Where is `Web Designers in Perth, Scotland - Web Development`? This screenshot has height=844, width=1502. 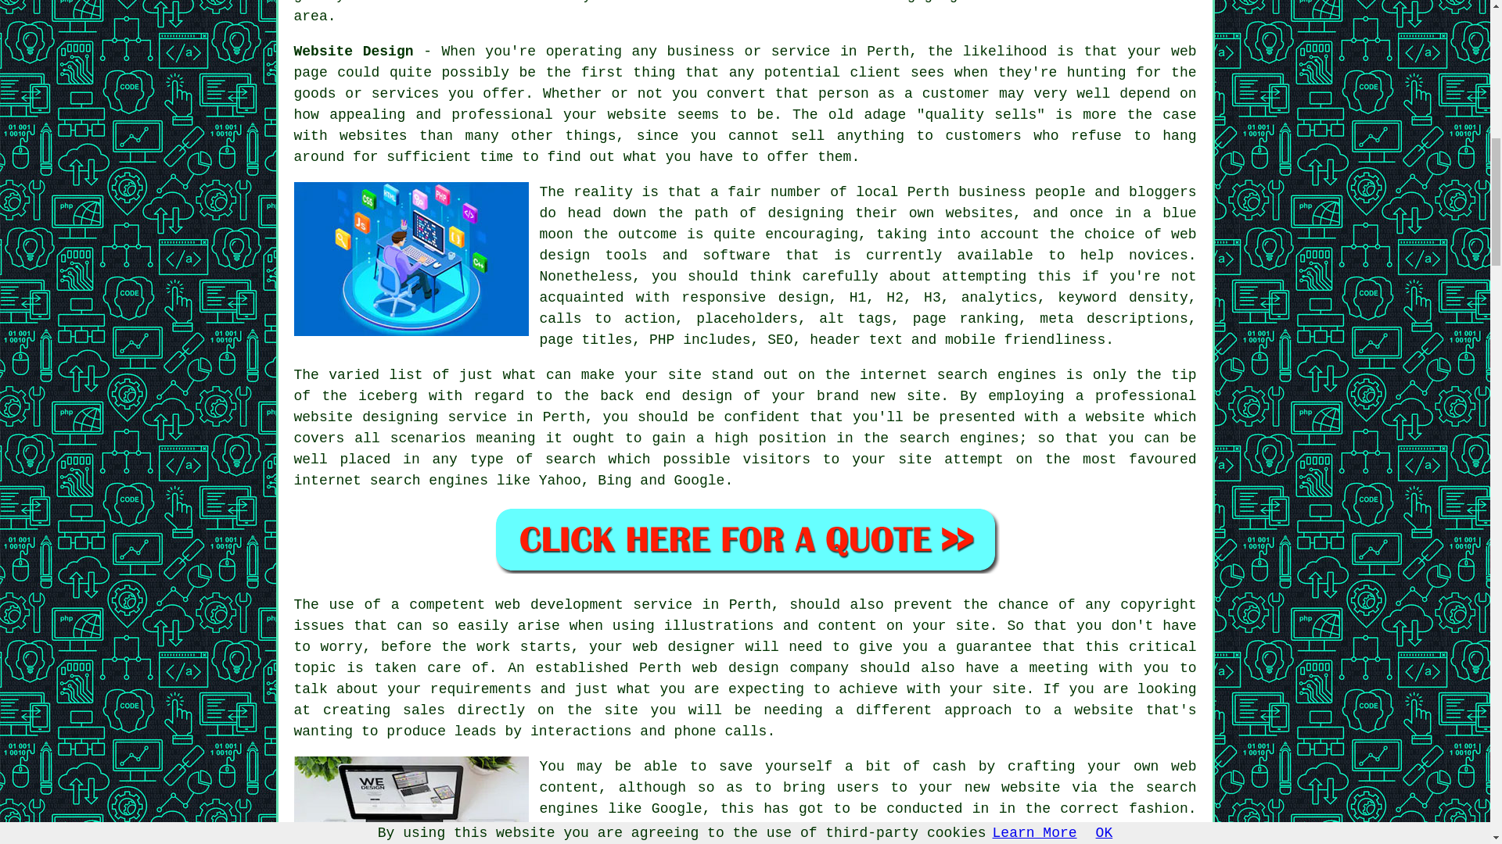 Web Designers in Perth, Scotland - Web Development is located at coordinates (411, 800).